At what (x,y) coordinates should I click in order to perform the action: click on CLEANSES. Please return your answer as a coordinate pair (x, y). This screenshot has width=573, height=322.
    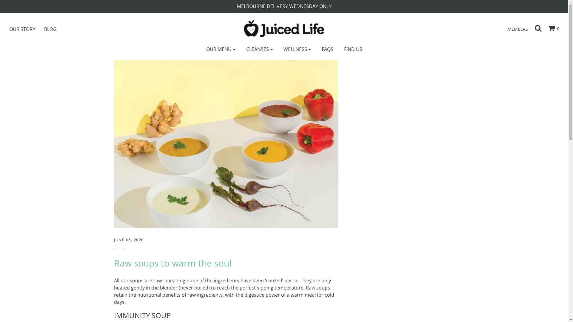
    Looking at the image, I should click on (260, 49).